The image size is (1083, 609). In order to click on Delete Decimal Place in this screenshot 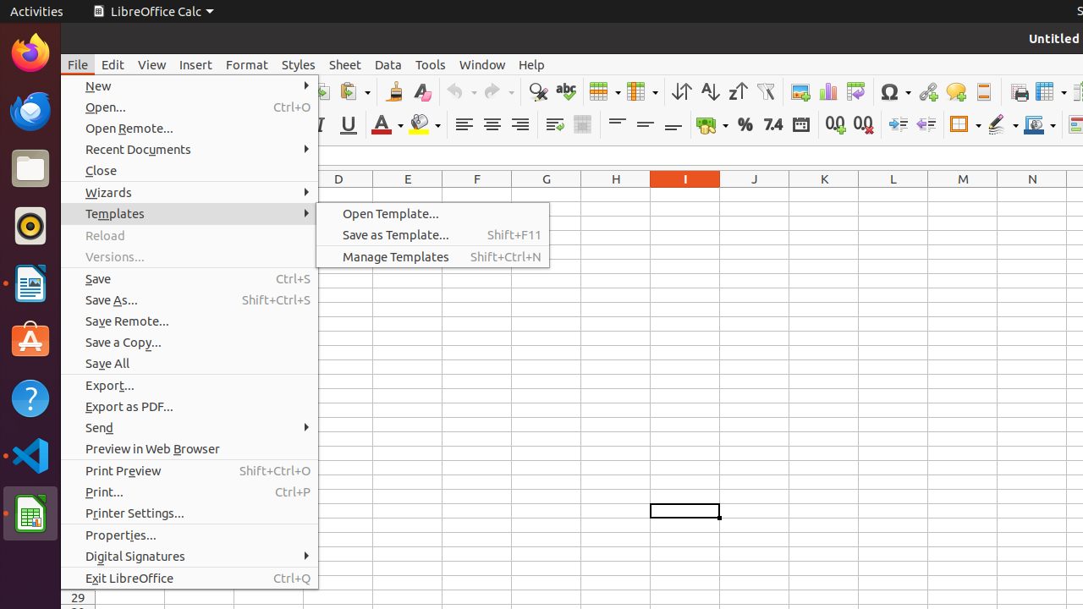, I will do `click(863, 125)`.